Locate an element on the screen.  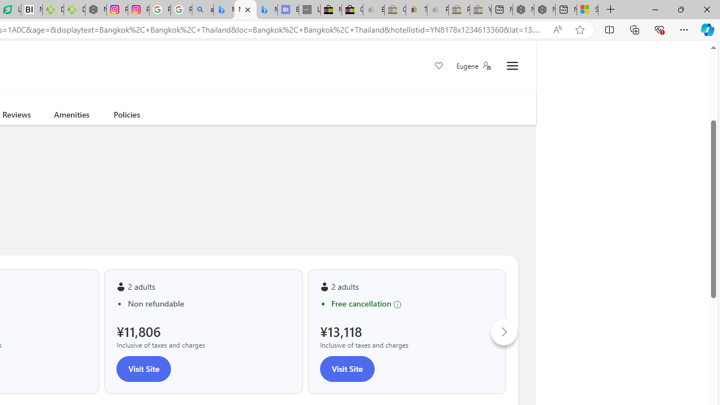
Free cancellation is located at coordinates (412, 304).